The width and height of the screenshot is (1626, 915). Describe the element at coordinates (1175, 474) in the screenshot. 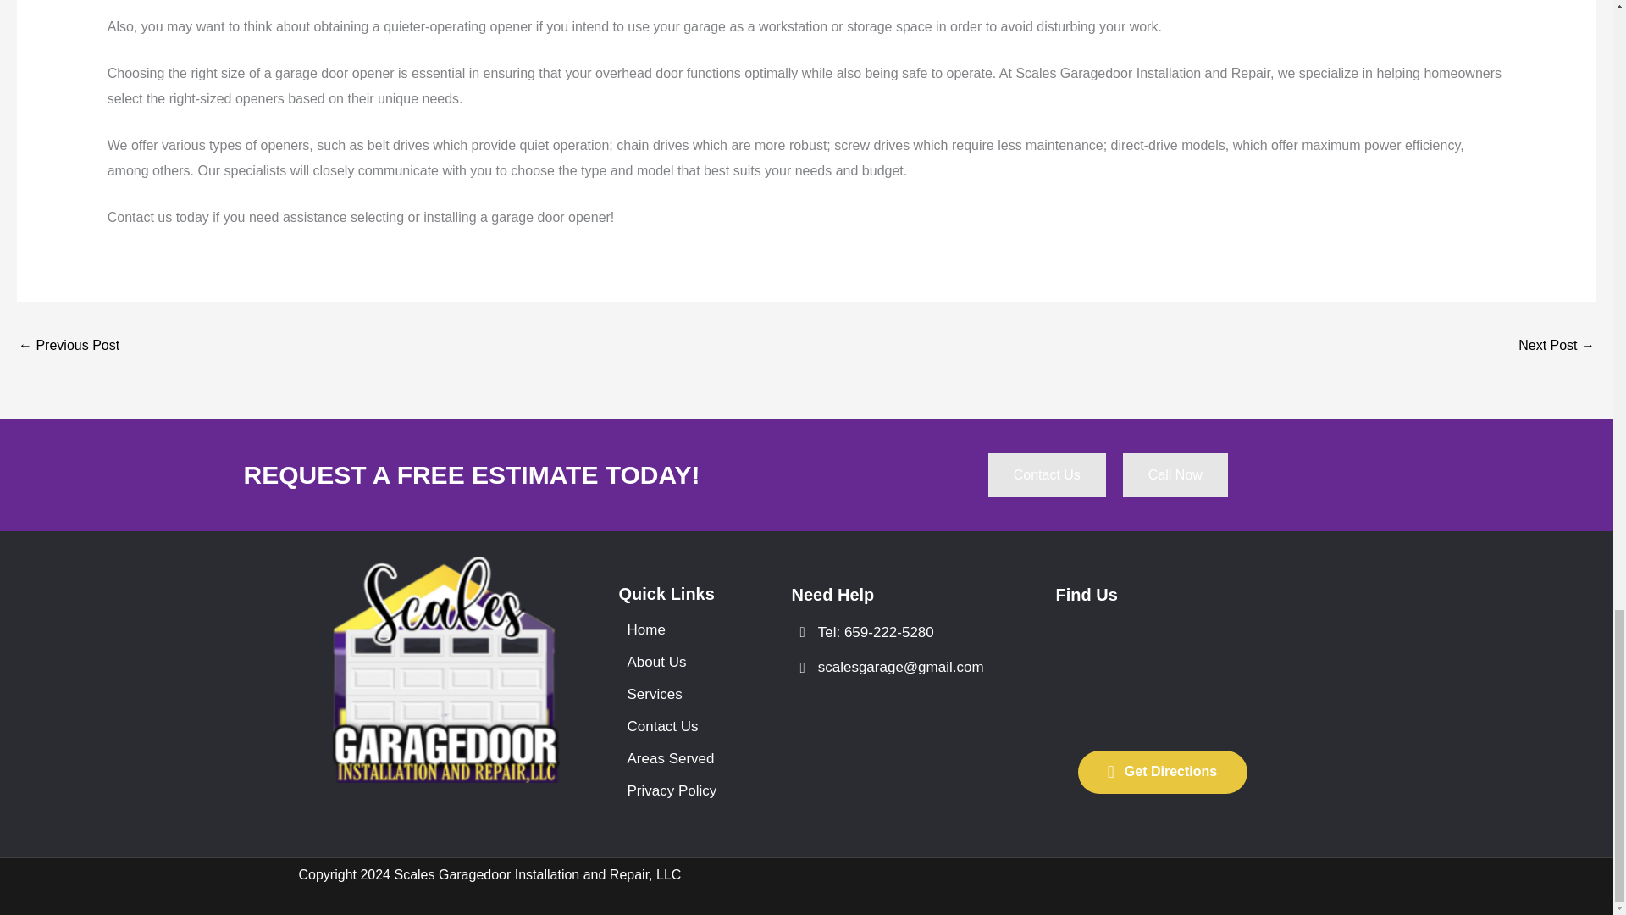

I see `Call Now` at that location.